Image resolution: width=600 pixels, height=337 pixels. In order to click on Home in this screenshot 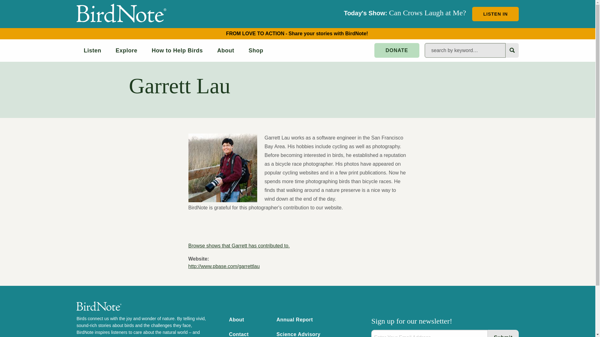, I will do `click(122, 13)`.